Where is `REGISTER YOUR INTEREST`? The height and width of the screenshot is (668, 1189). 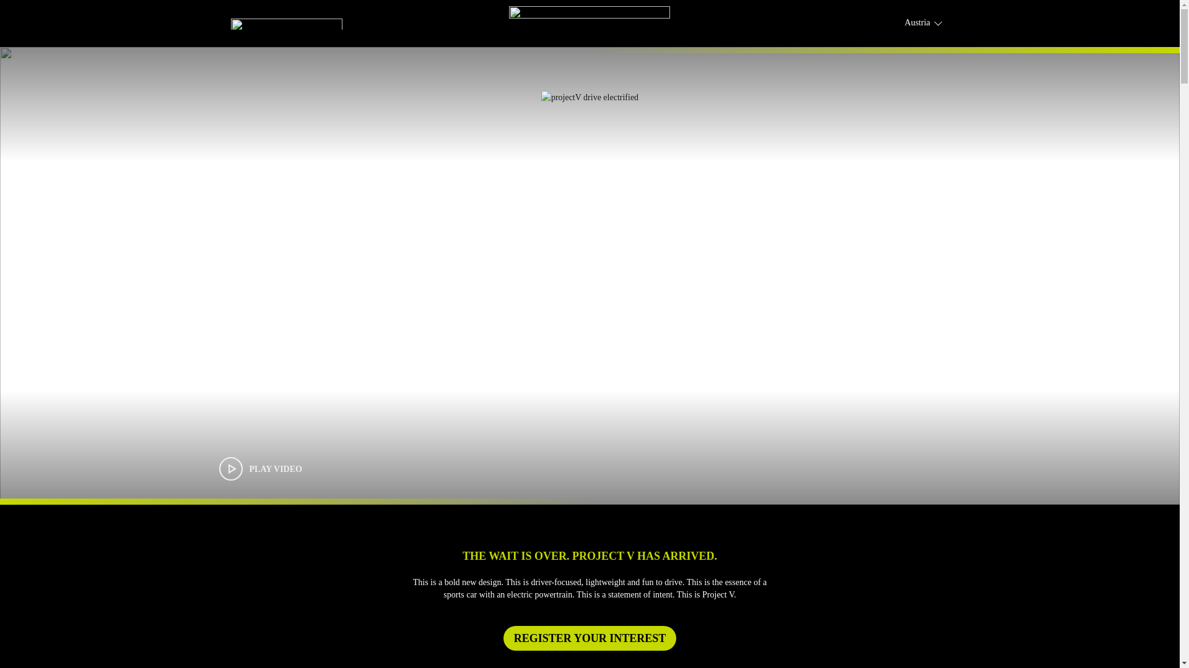 REGISTER YOUR INTEREST is located at coordinates (589, 638).